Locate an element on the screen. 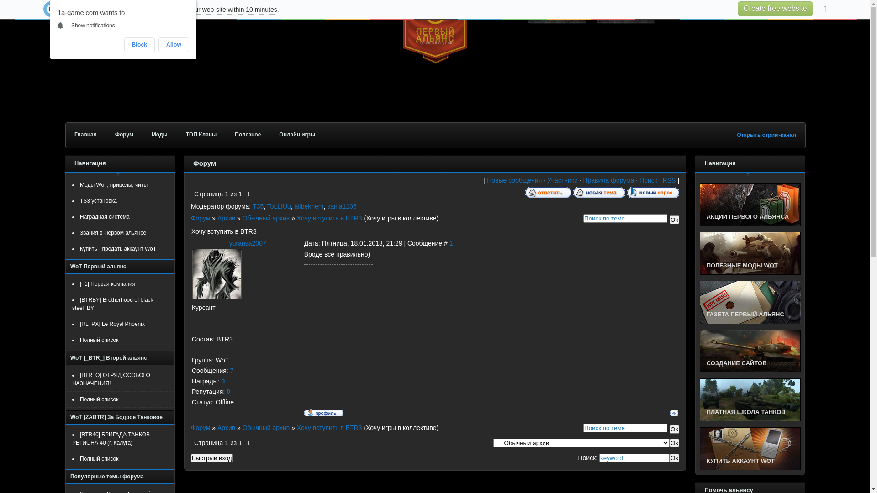  yuransa2007 is located at coordinates (217, 274).